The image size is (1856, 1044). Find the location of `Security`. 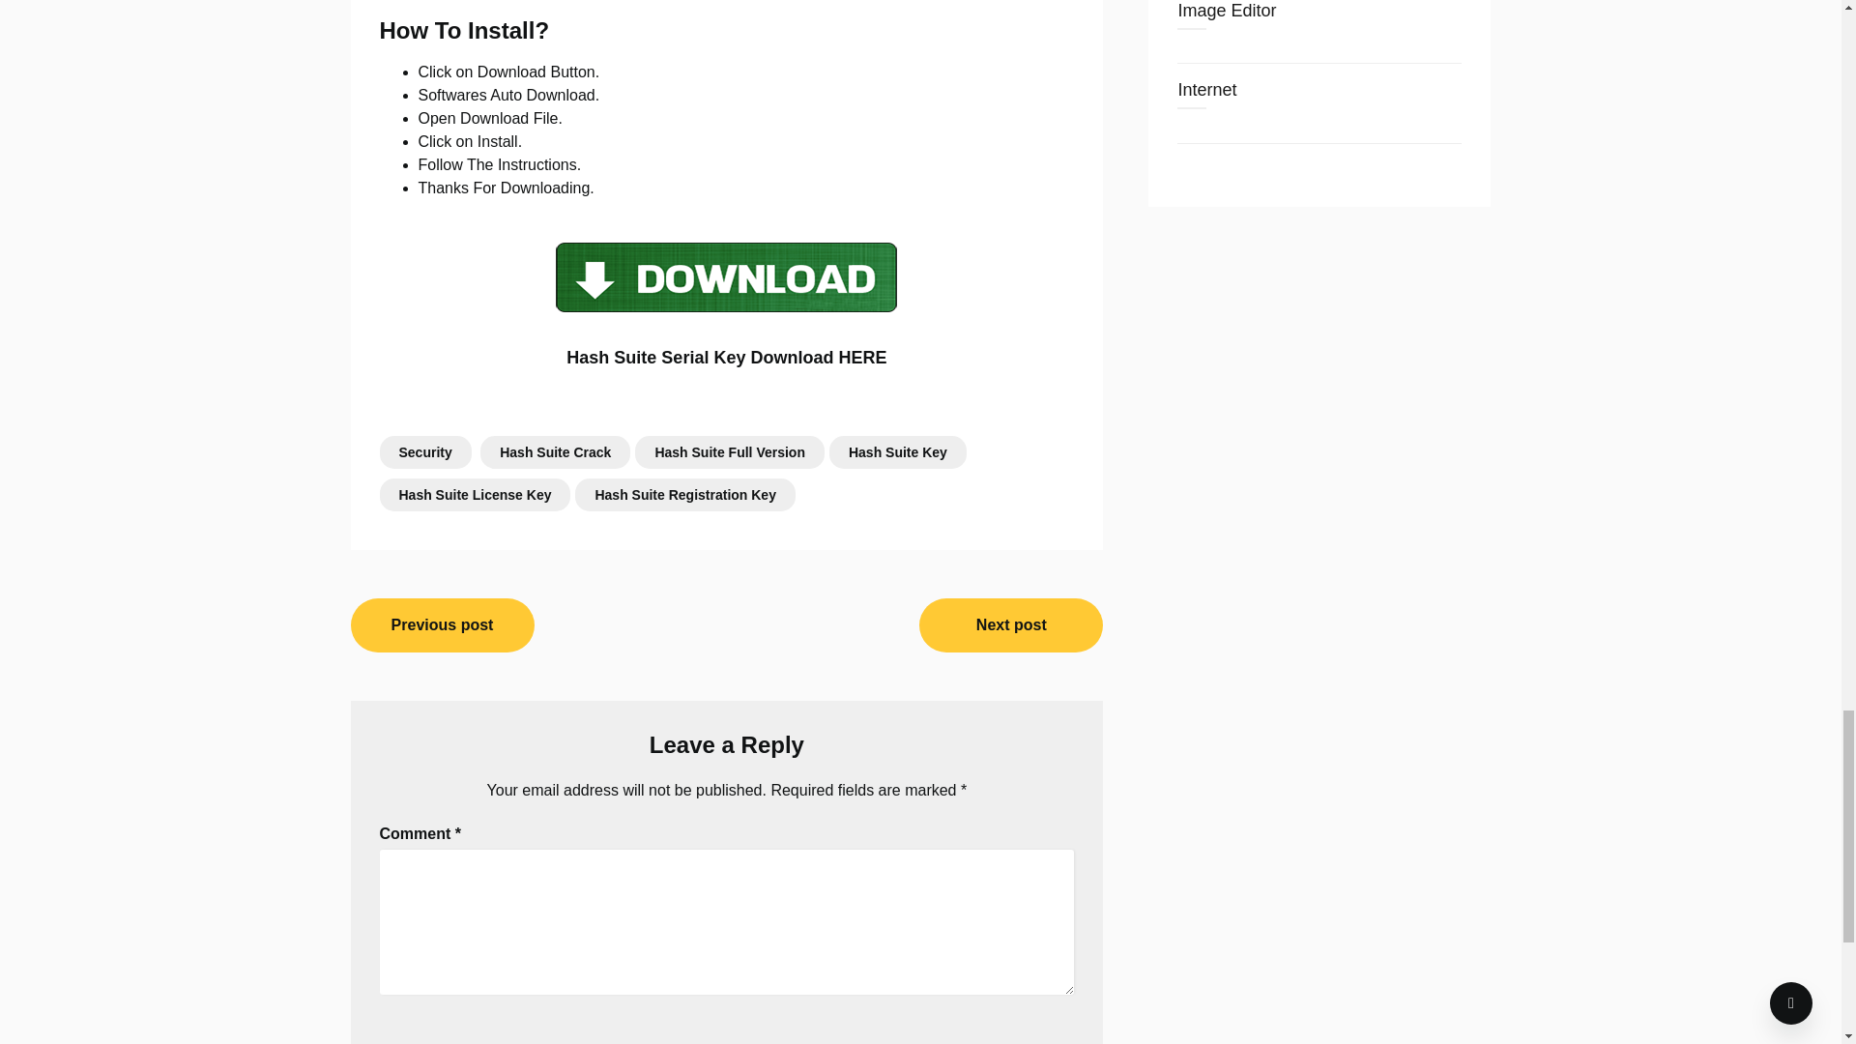

Security is located at coordinates (424, 452).